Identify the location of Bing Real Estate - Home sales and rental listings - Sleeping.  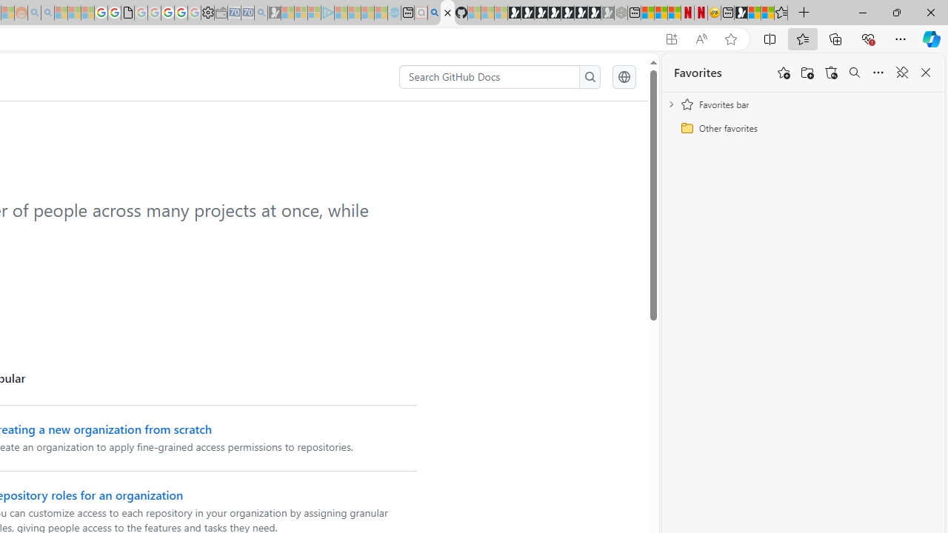
(261, 13).